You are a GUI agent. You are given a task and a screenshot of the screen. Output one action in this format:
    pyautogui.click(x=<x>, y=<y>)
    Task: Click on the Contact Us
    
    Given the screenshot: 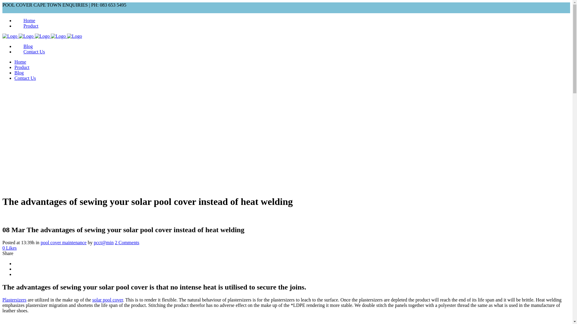 What is the action you would take?
    pyautogui.click(x=34, y=52)
    